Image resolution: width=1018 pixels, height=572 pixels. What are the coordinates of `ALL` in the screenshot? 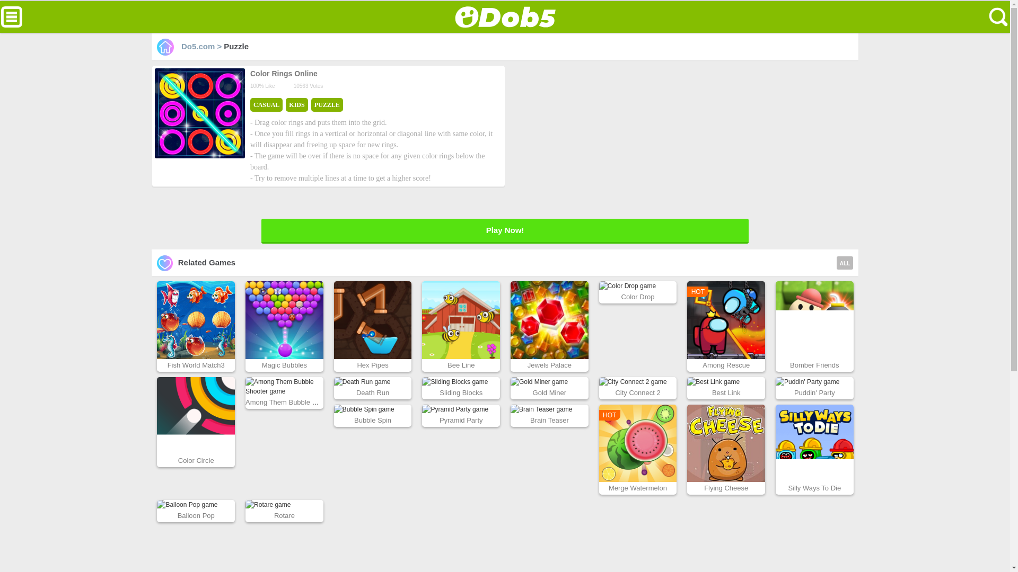 It's located at (845, 263).